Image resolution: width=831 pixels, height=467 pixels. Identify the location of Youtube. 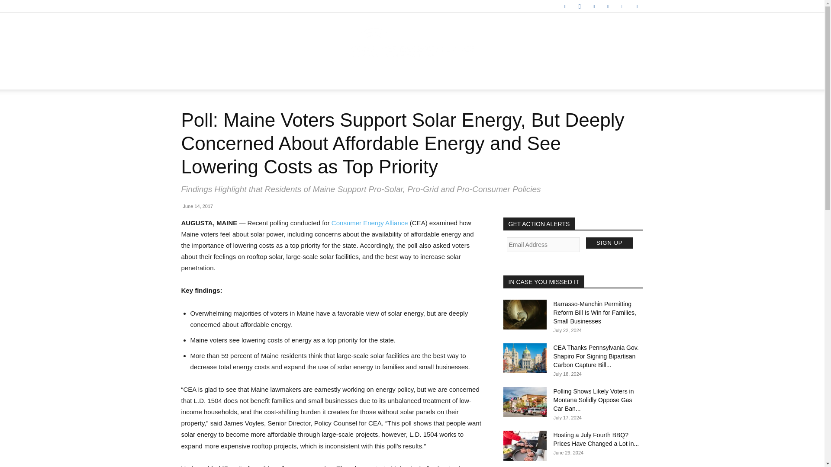
(636, 6).